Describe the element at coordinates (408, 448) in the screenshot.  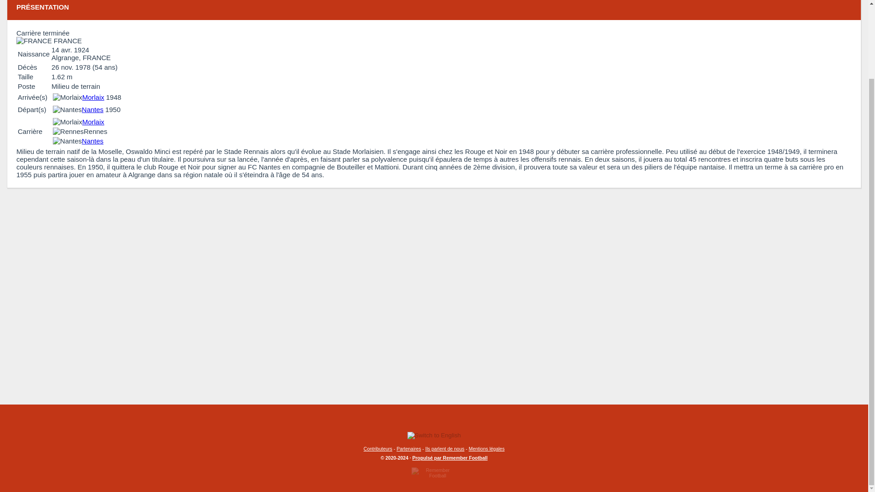
I see `Partenaires` at that location.